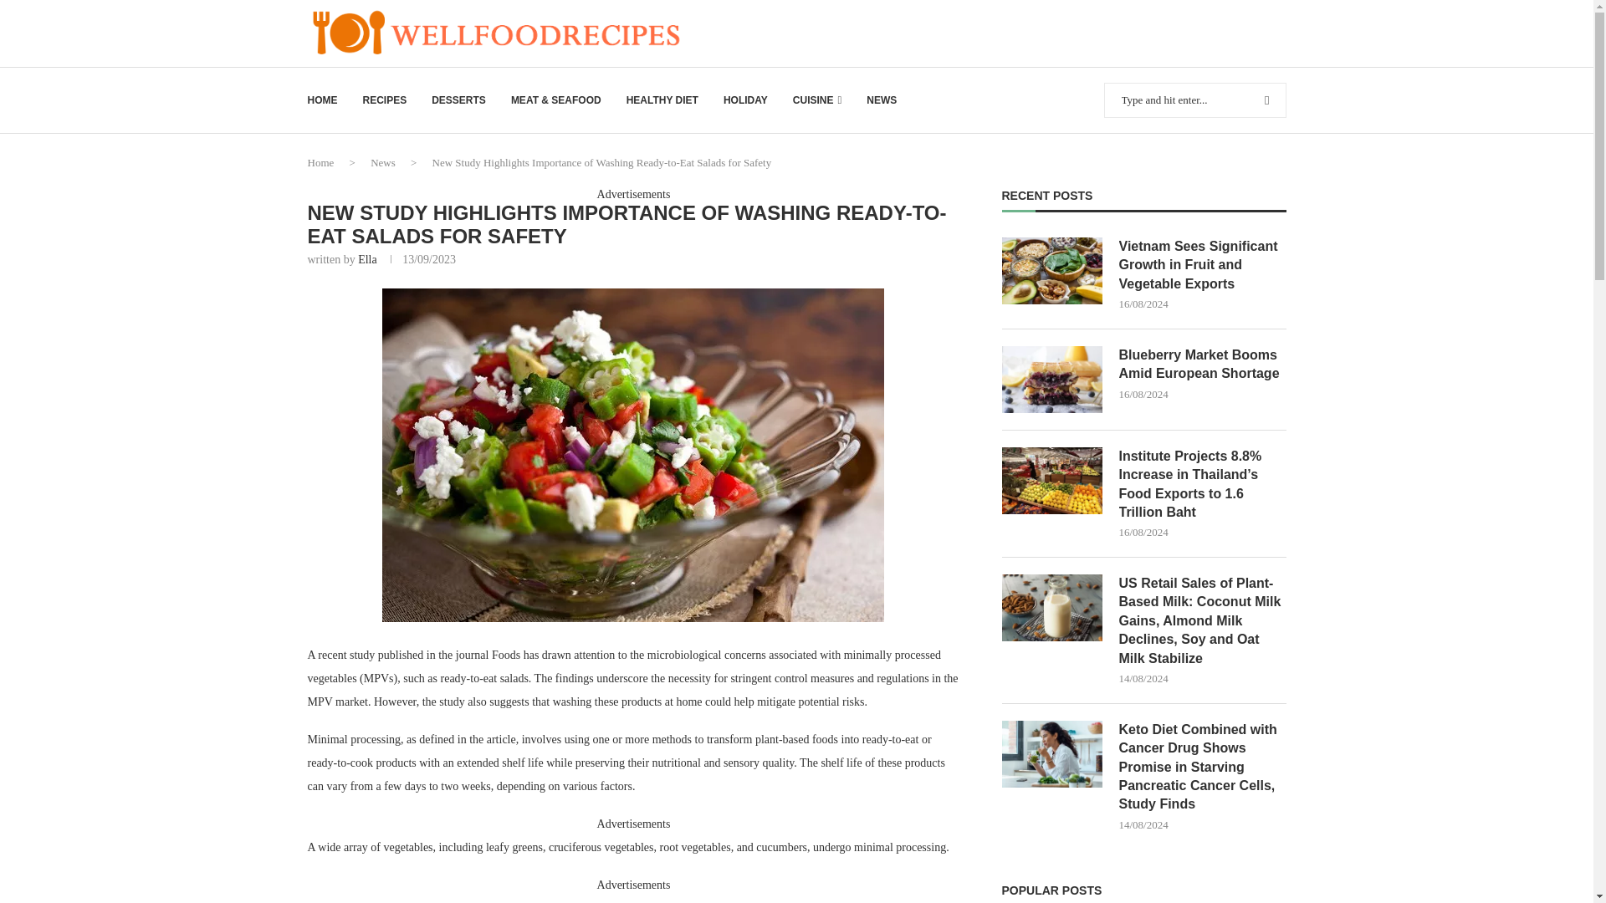  I want to click on HOLIDAY, so click(745, 100).